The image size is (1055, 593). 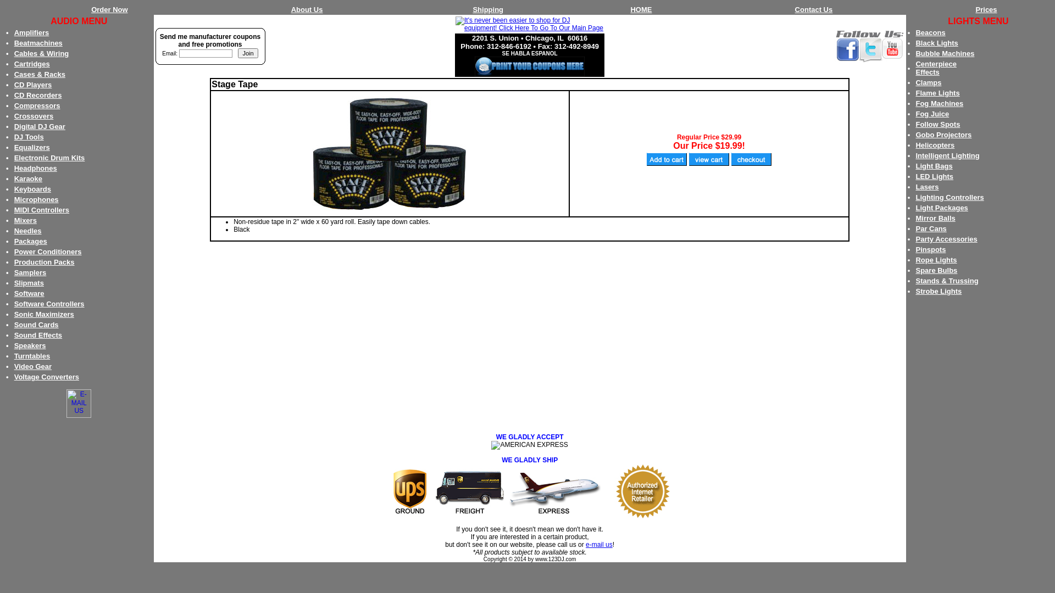 I want to click on Fog Juice, so click(x=932, y=114).